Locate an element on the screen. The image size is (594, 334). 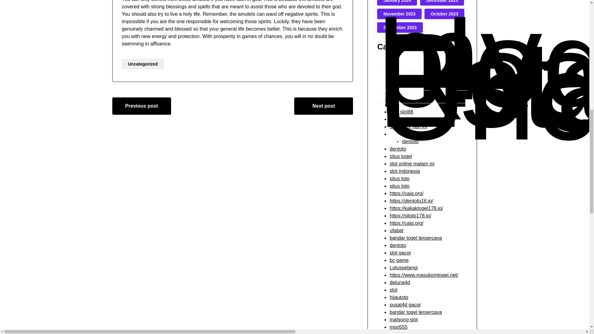
dentoto is located at coordinates (398, 149).